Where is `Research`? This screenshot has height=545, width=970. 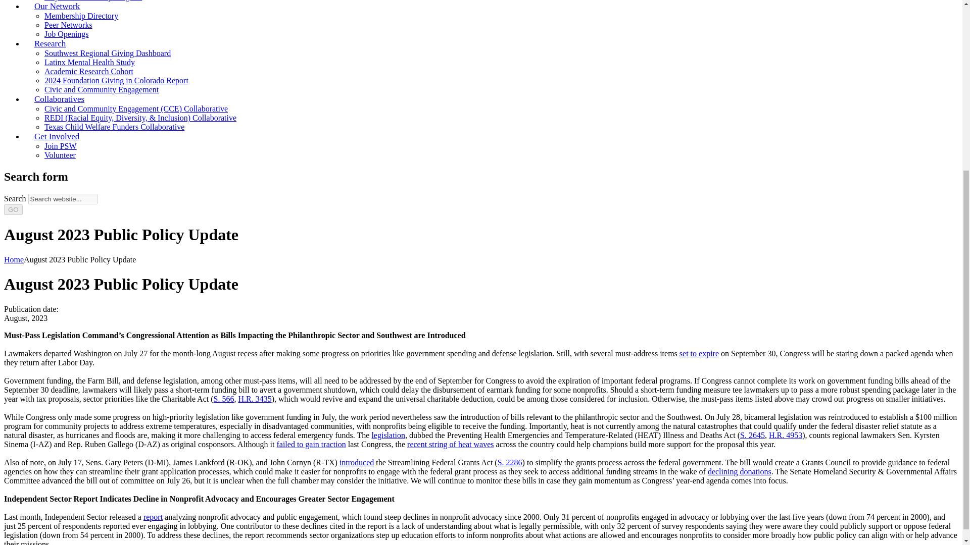 Research is located at coordinates (50, 43).